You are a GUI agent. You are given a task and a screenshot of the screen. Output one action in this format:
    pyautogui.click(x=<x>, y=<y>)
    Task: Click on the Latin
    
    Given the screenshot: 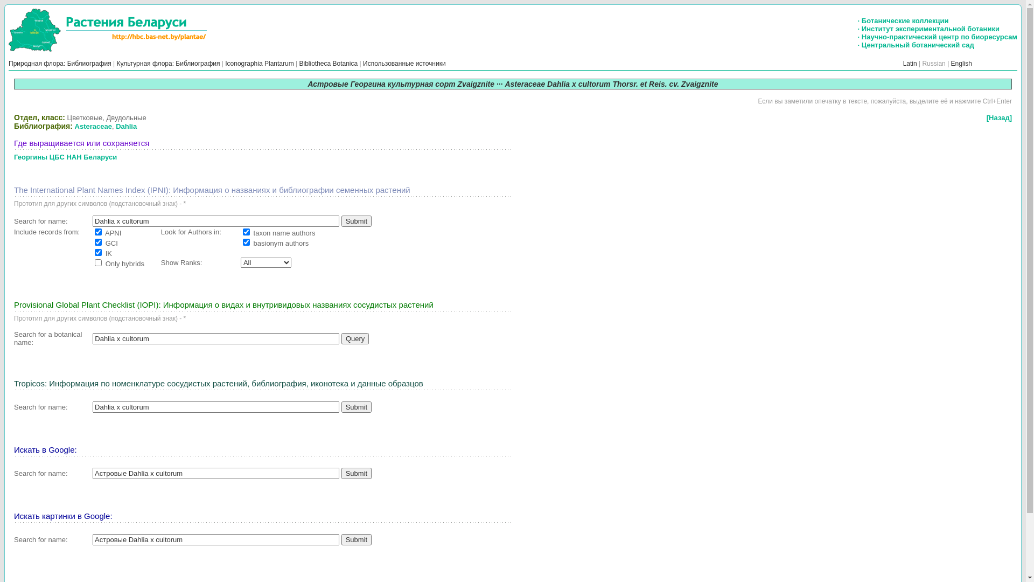 What is the action you would take?
    pyautogui.click(x=910, y=64)
    